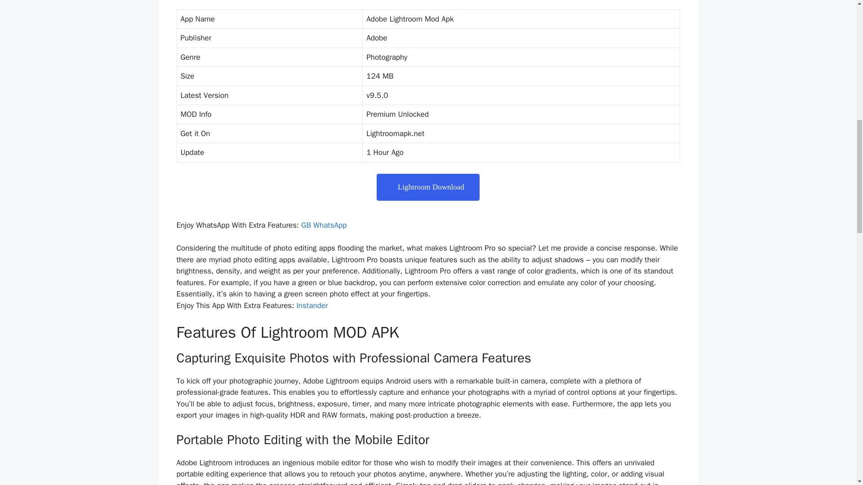 This screenshot has width=863, height=485. I want to click on Scroll back to top, so click(834, 426).